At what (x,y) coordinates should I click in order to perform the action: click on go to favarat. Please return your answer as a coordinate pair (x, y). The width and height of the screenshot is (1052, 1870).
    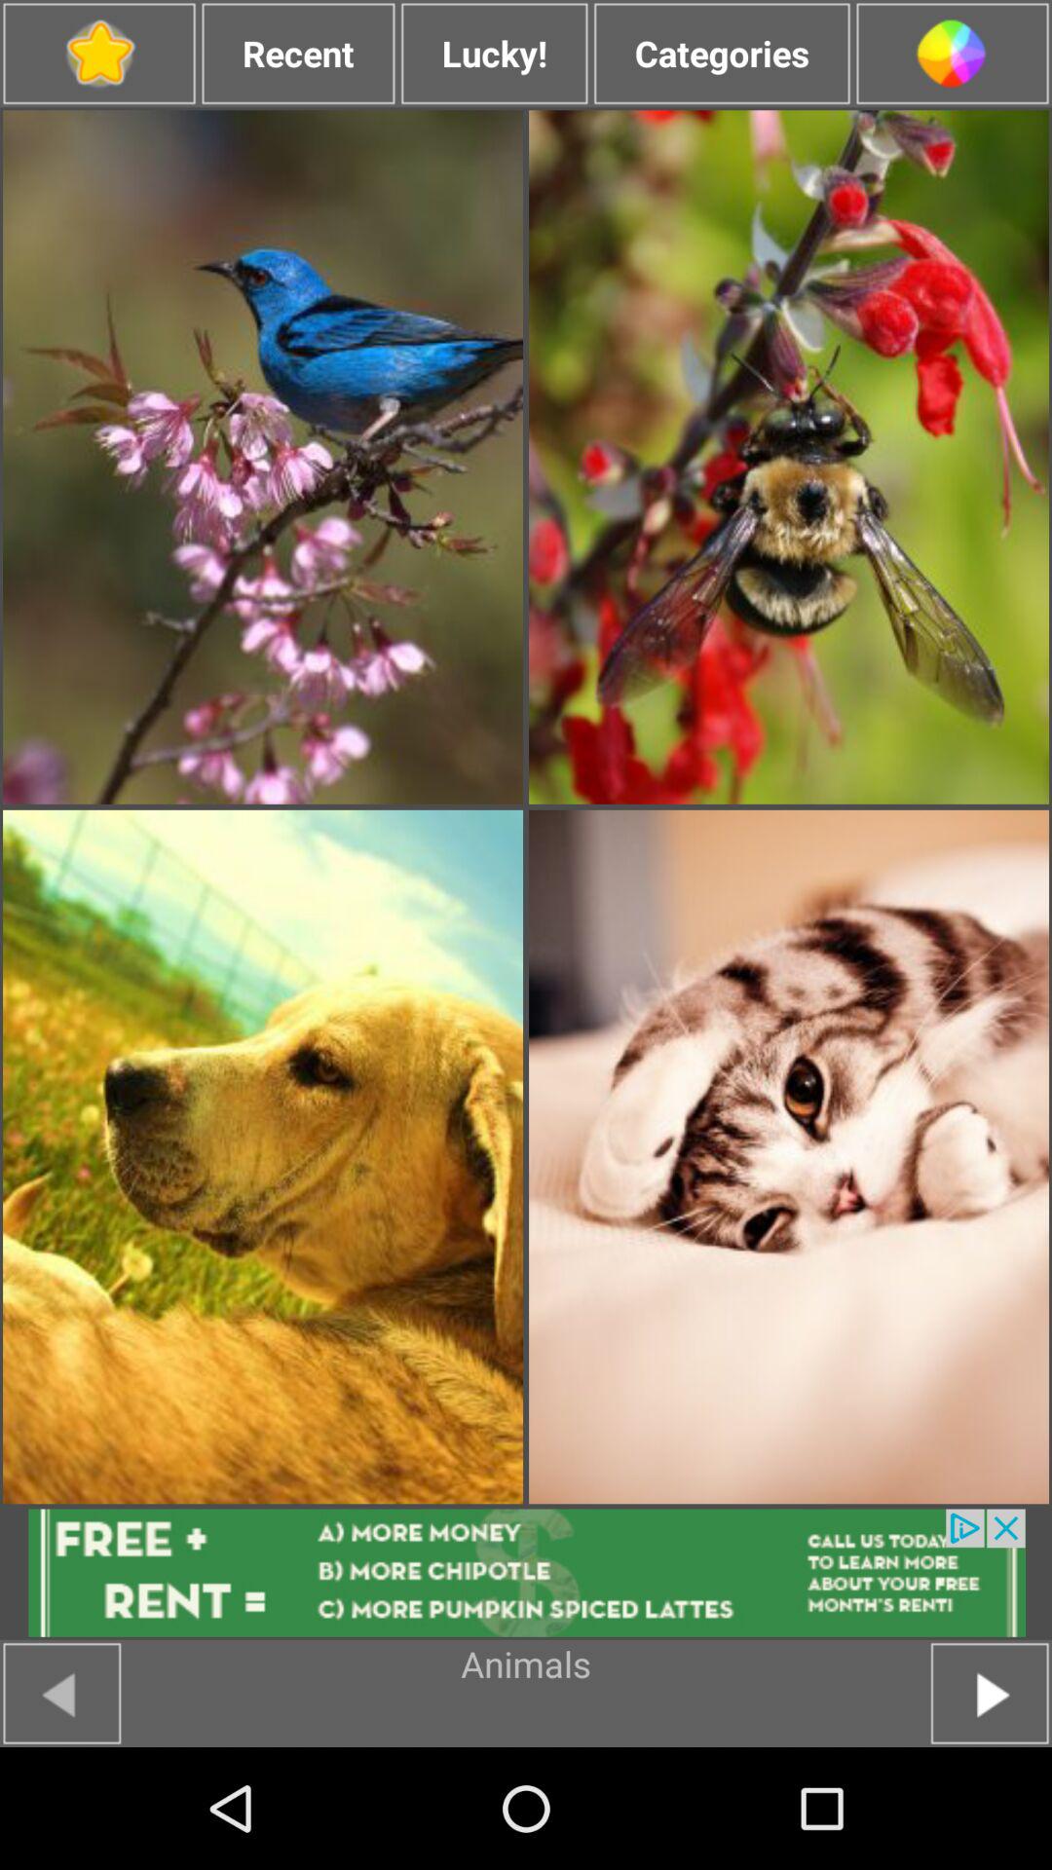
    Looking at the image, I should click on (99, 54).